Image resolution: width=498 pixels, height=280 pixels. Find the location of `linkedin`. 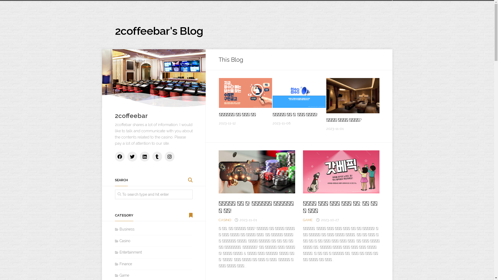

linkedin is located at coordinates (144, 157).